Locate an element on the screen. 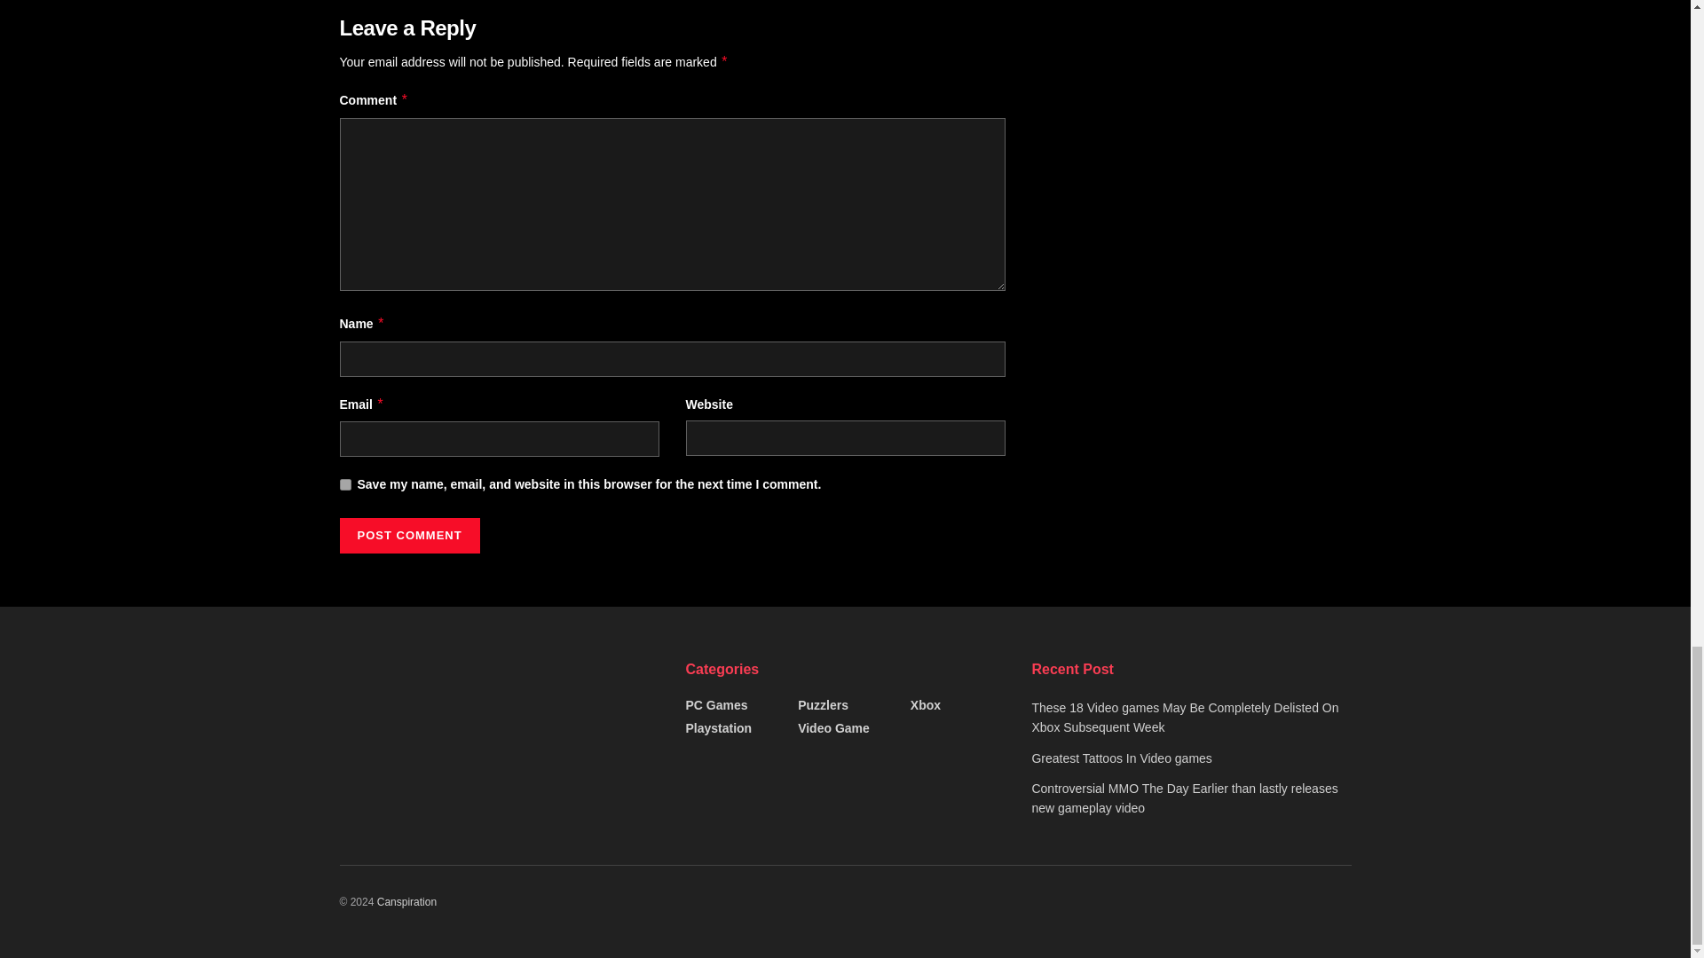 The width and height of the screenshot is (1704, 958). yes is located at coordinates (344, 484).